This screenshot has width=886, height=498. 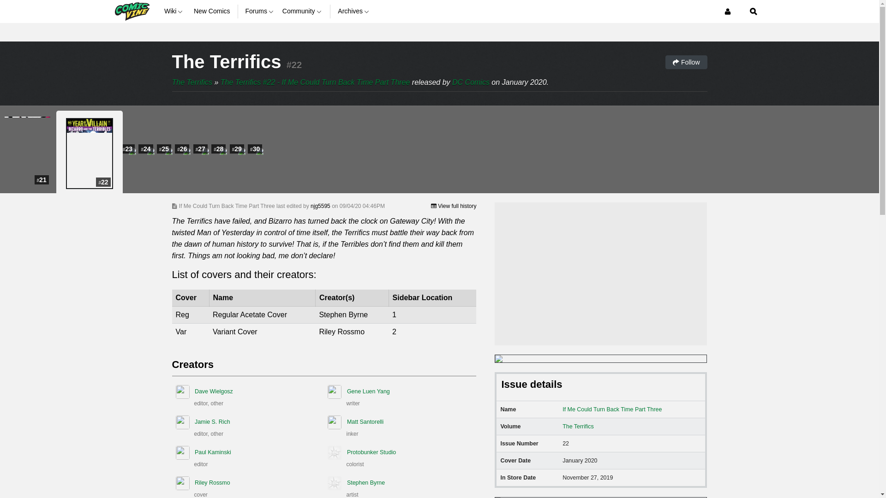 I want to click on Wiki, so click(x=175, y=11).